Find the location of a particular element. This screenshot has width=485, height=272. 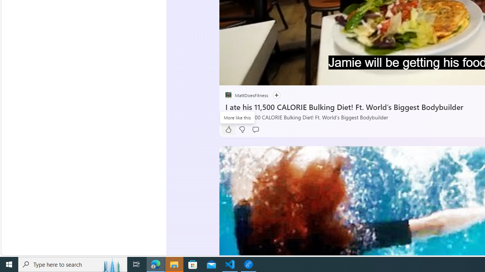

Seek Forward is located at coordinates (261, 77).